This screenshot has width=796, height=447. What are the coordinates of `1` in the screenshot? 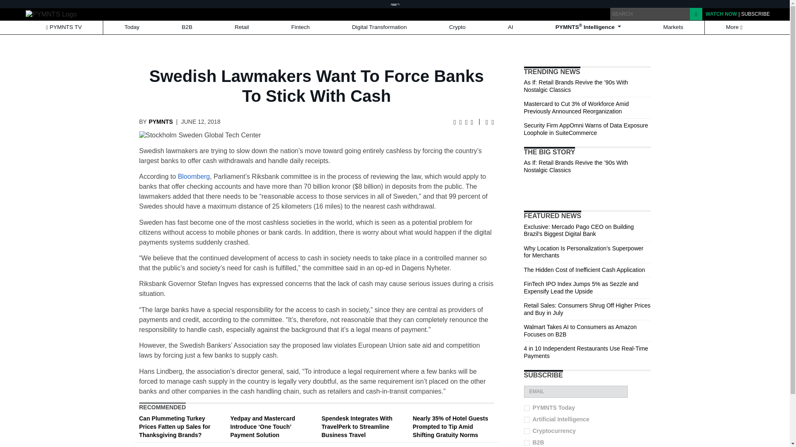 It's located at (527, 442).